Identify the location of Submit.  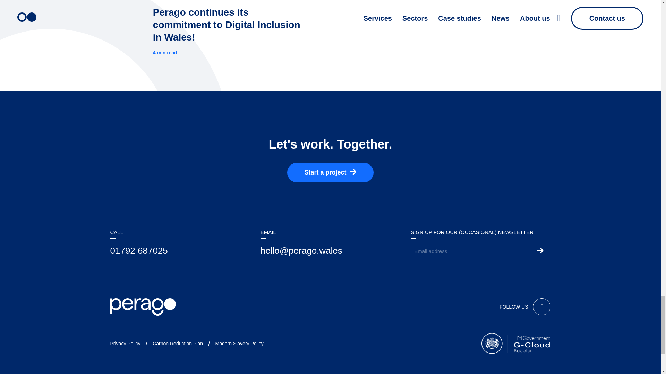
(540, 252).